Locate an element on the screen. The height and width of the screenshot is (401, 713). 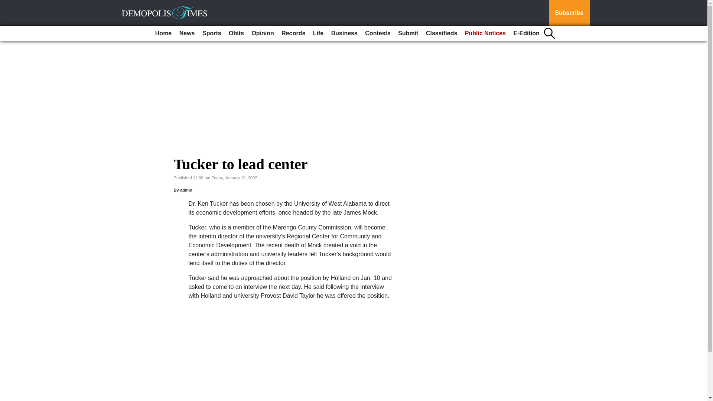
Classifieds is located at coordinates (441, 33).